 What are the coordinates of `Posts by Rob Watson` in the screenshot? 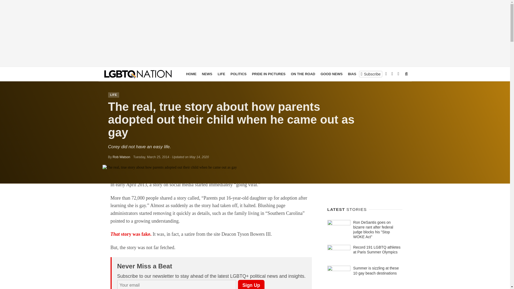 It's located at (122, 157).